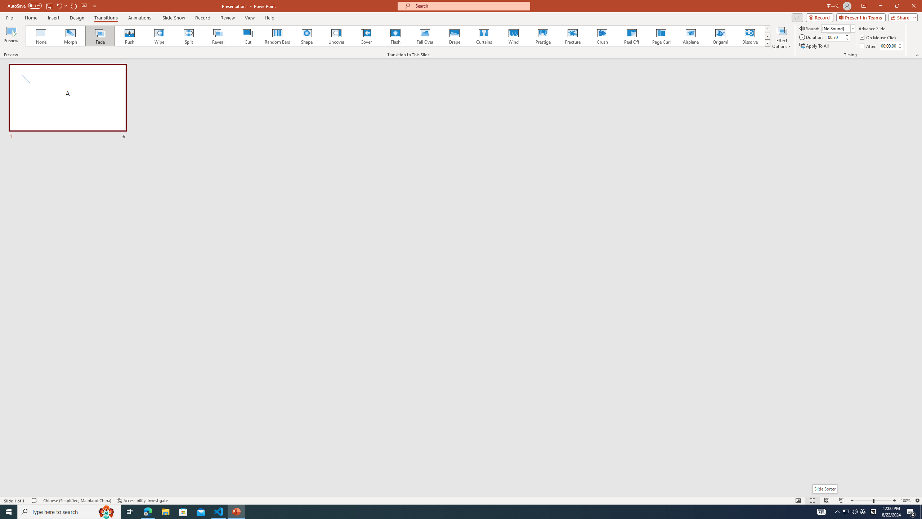 The image size is (922, 519). What do you see at coordinates (835, 37) in the screenshot?
I see `Duration` at bounding box center [835, 37].